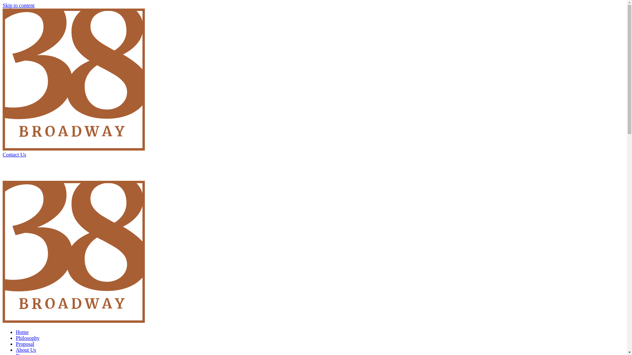 This screenshot has height=355, width=632. Describe the element at coordinates (22, 332) in the screenshot. I see `Home` at that location.